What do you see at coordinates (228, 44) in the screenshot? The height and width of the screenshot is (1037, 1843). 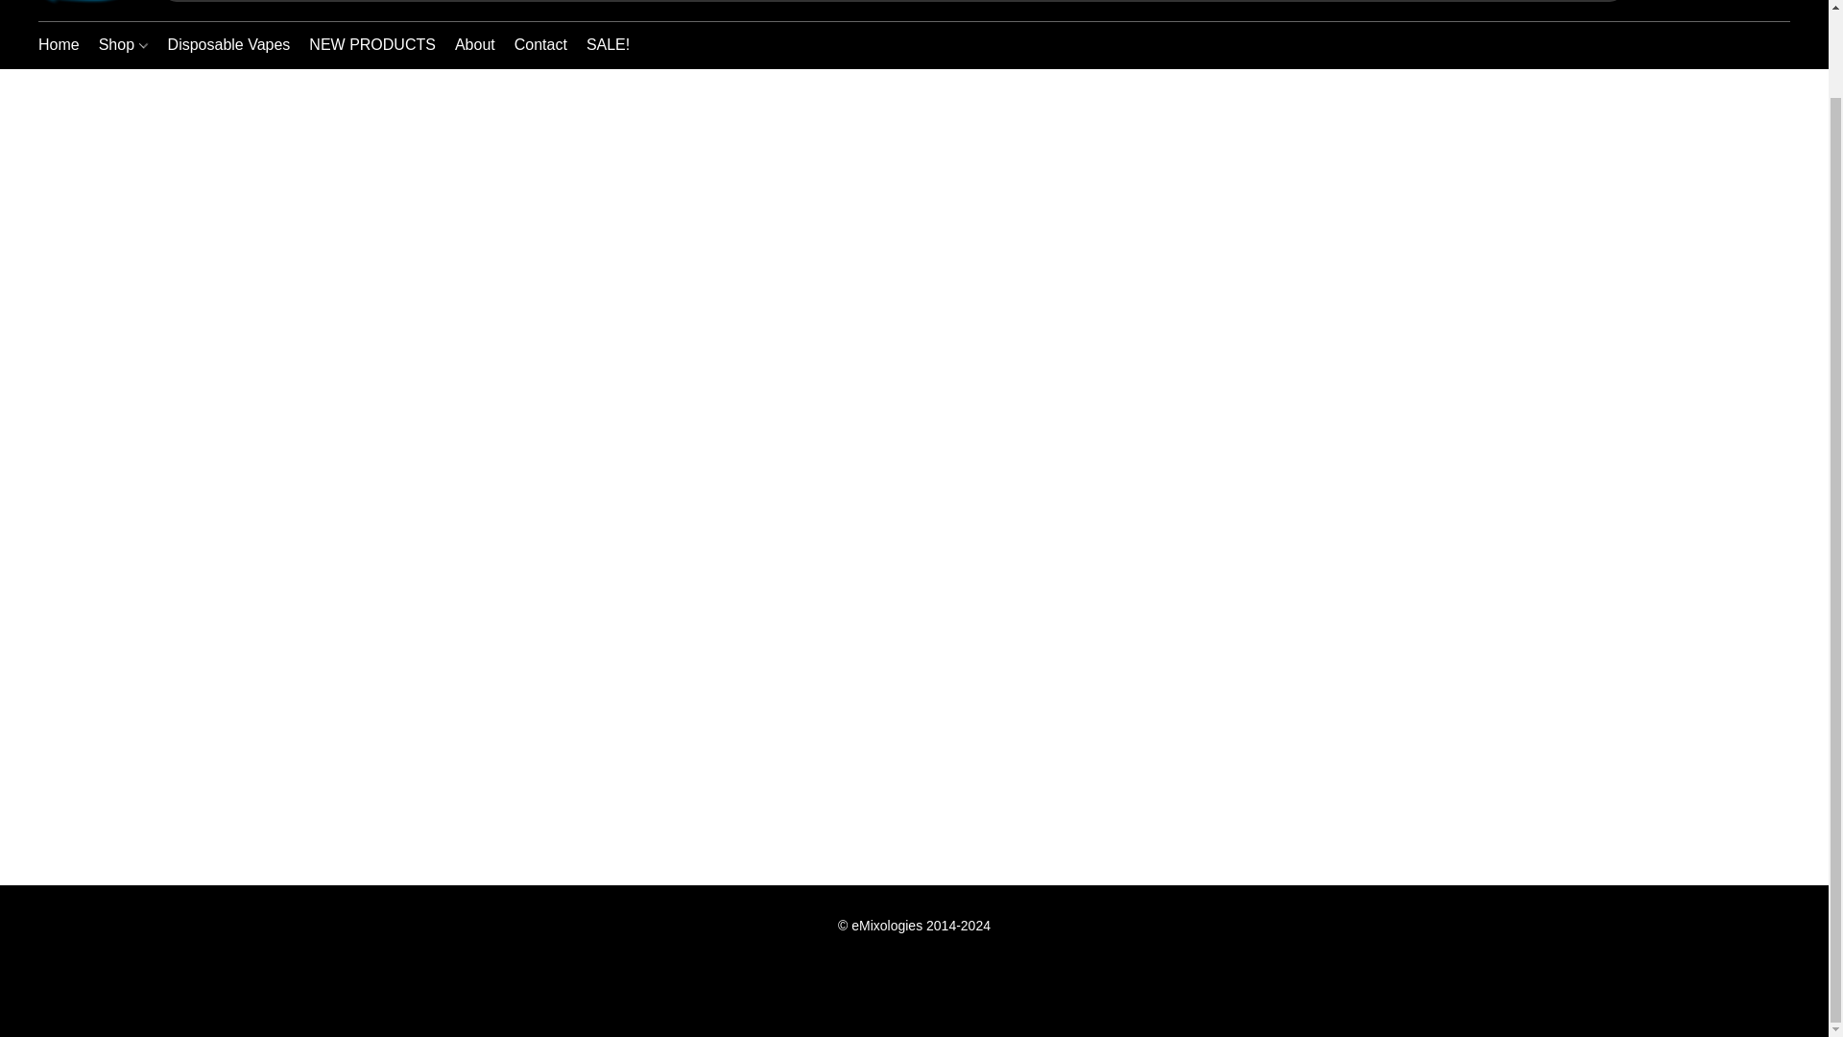 I see `Go to your shopping cart` at bounding box center [228, 44].